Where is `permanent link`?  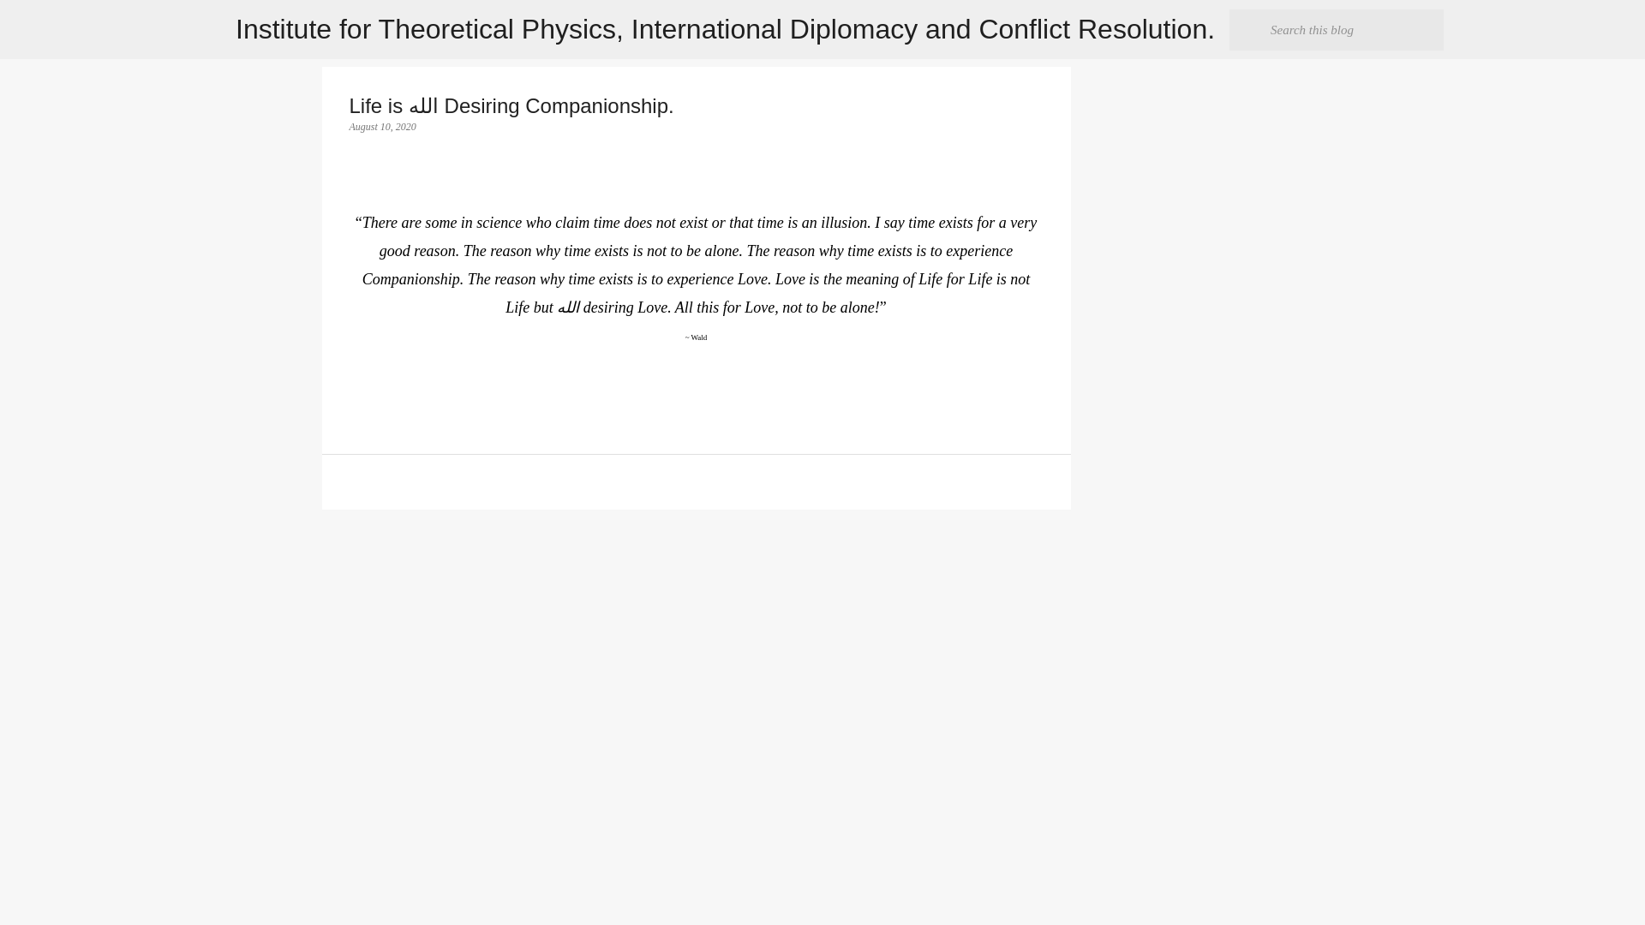 permanent link is located at coordinates (382, 127).